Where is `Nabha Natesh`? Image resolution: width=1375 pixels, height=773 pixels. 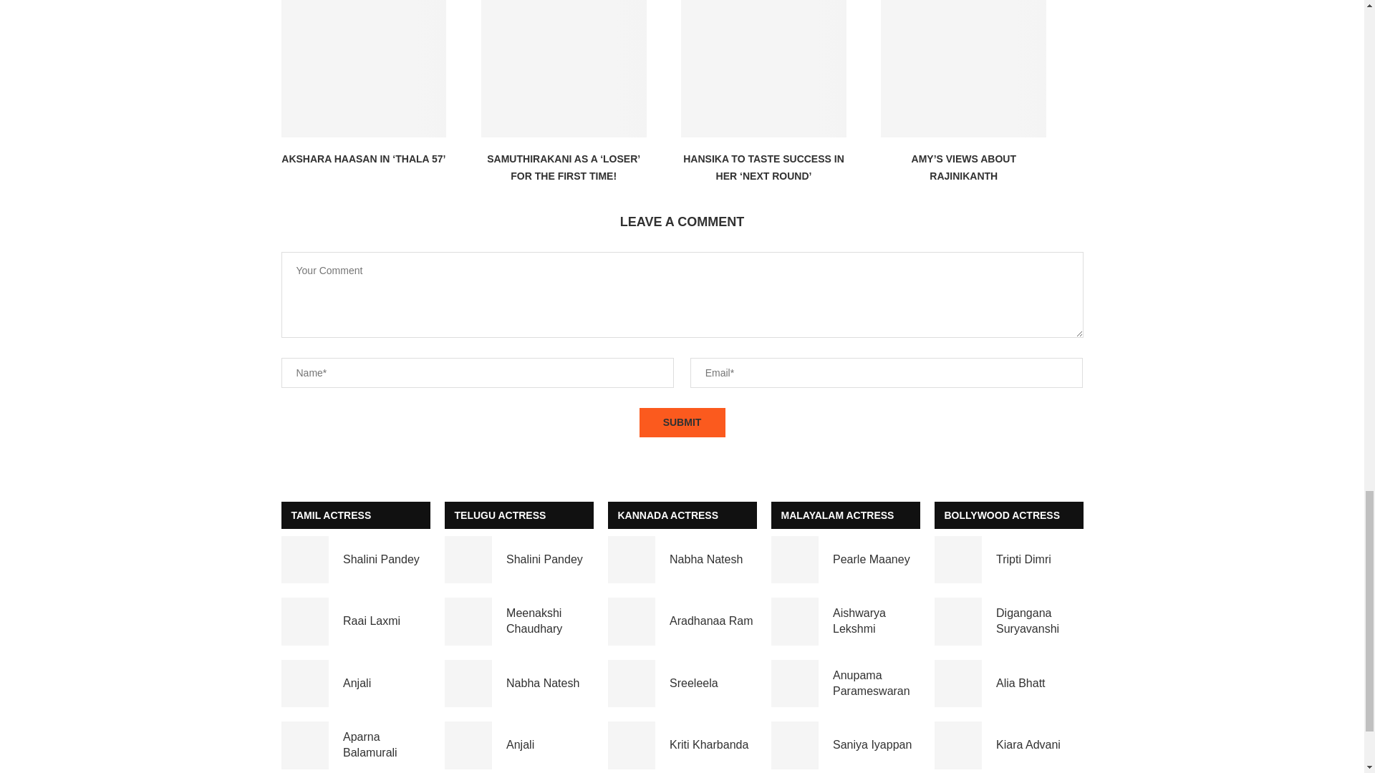
Nabha Natesh is located at coordinates (632, 560).